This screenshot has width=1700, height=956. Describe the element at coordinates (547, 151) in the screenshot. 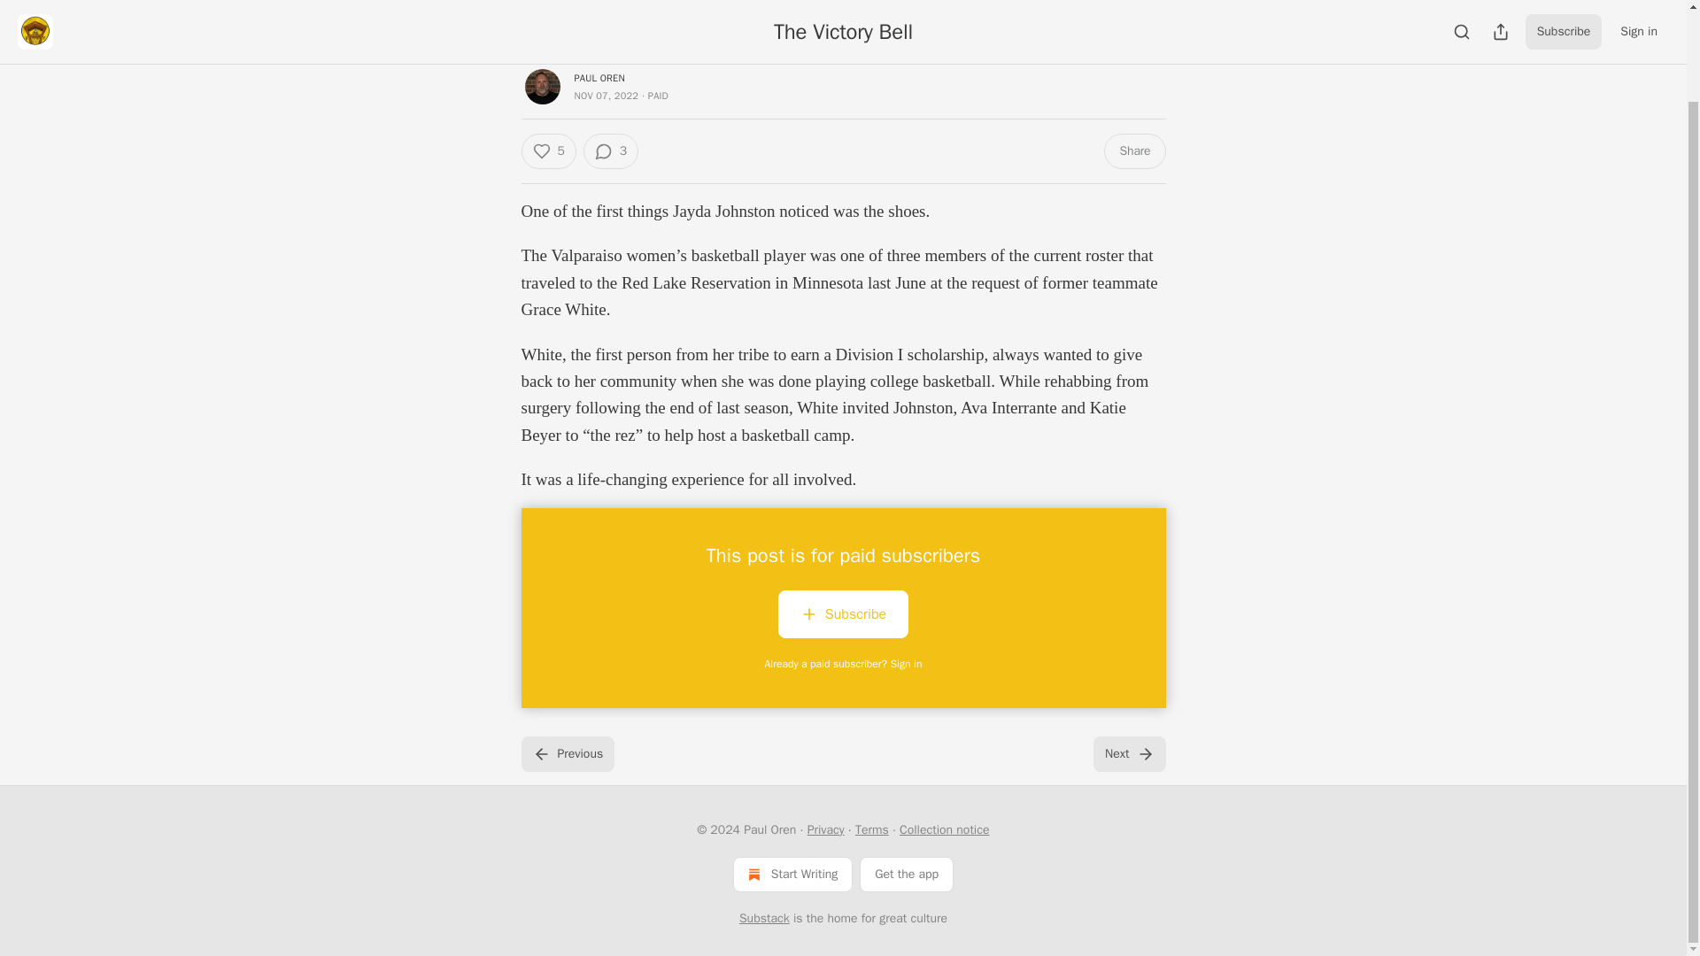

I see `5` at that location.